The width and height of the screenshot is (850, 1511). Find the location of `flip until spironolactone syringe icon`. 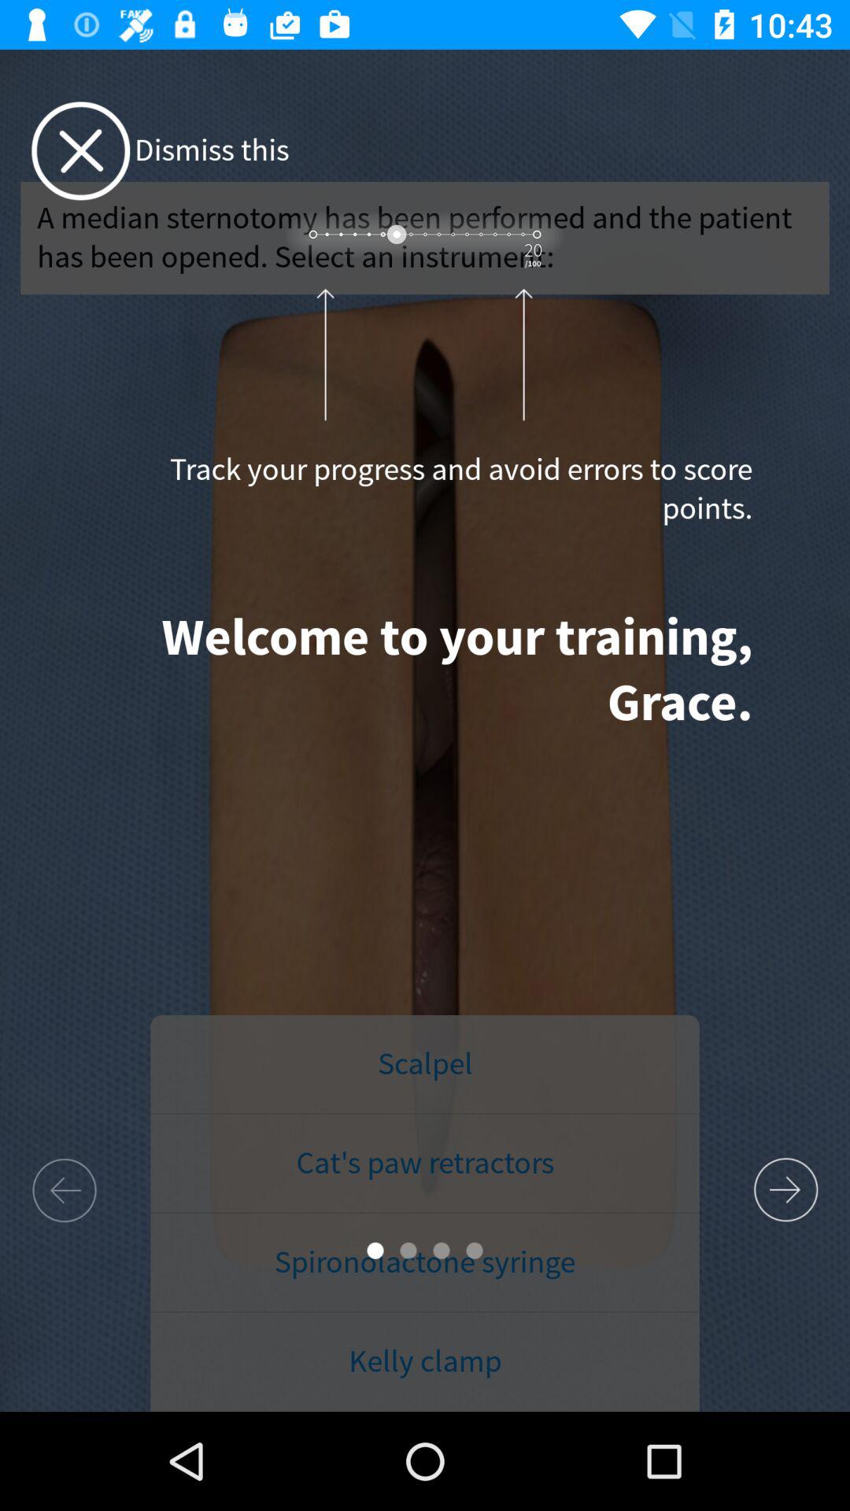

flip until spironolactone syringe icon is located at coordinates (425, 1262).